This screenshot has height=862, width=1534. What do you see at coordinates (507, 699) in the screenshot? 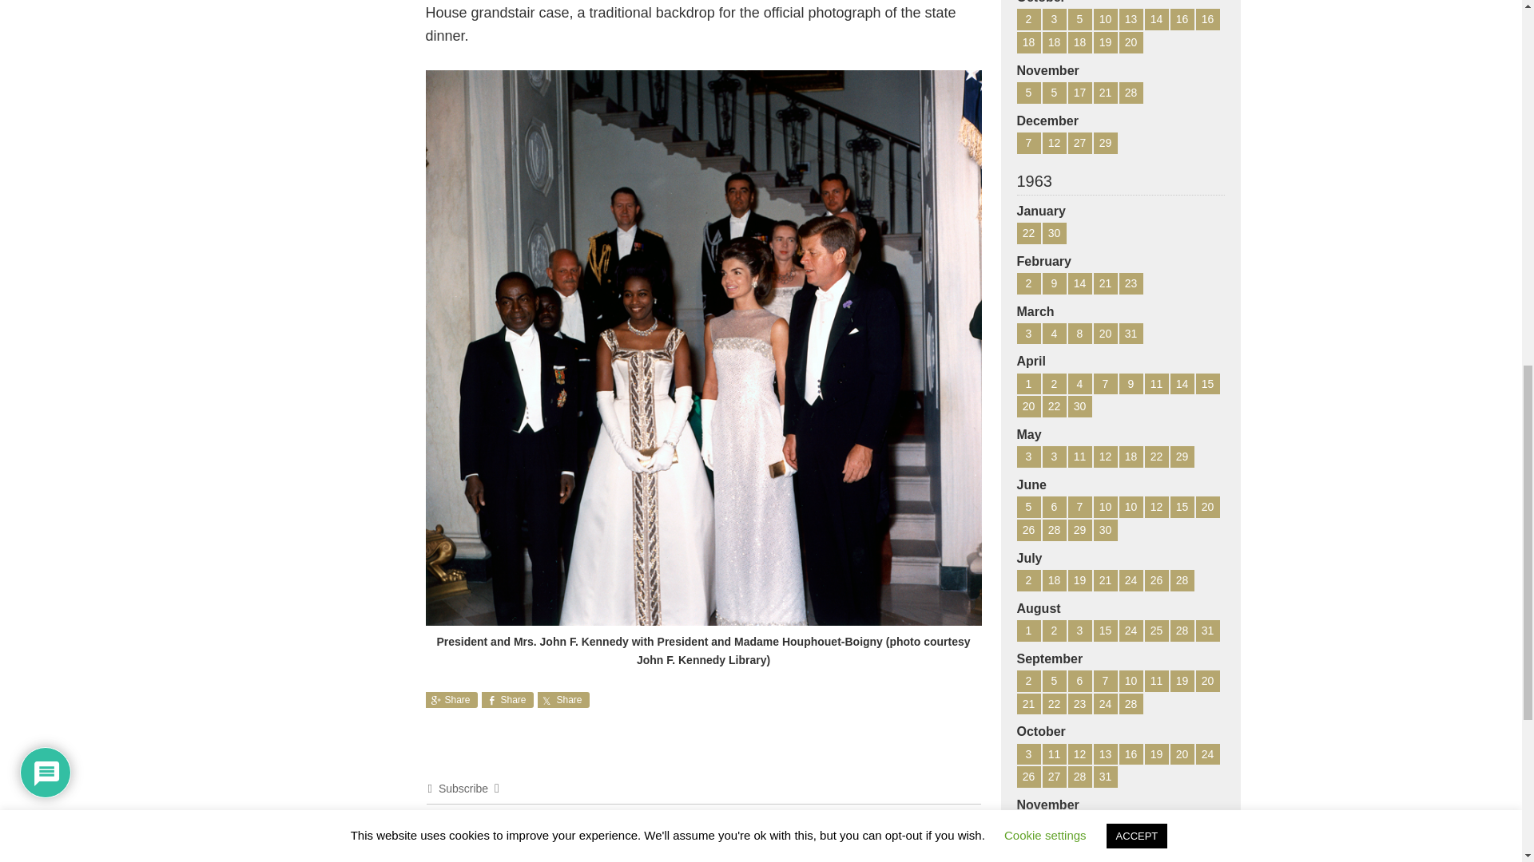
I see `Share` at bounding box center [507, 699].